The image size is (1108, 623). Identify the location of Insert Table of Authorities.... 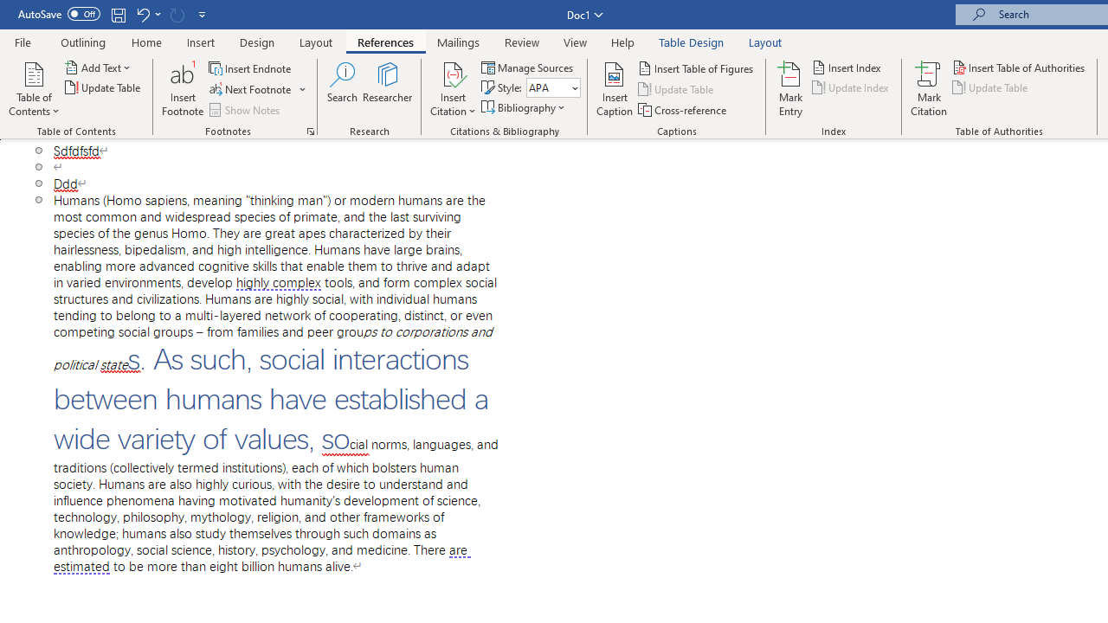
(1020, 67).